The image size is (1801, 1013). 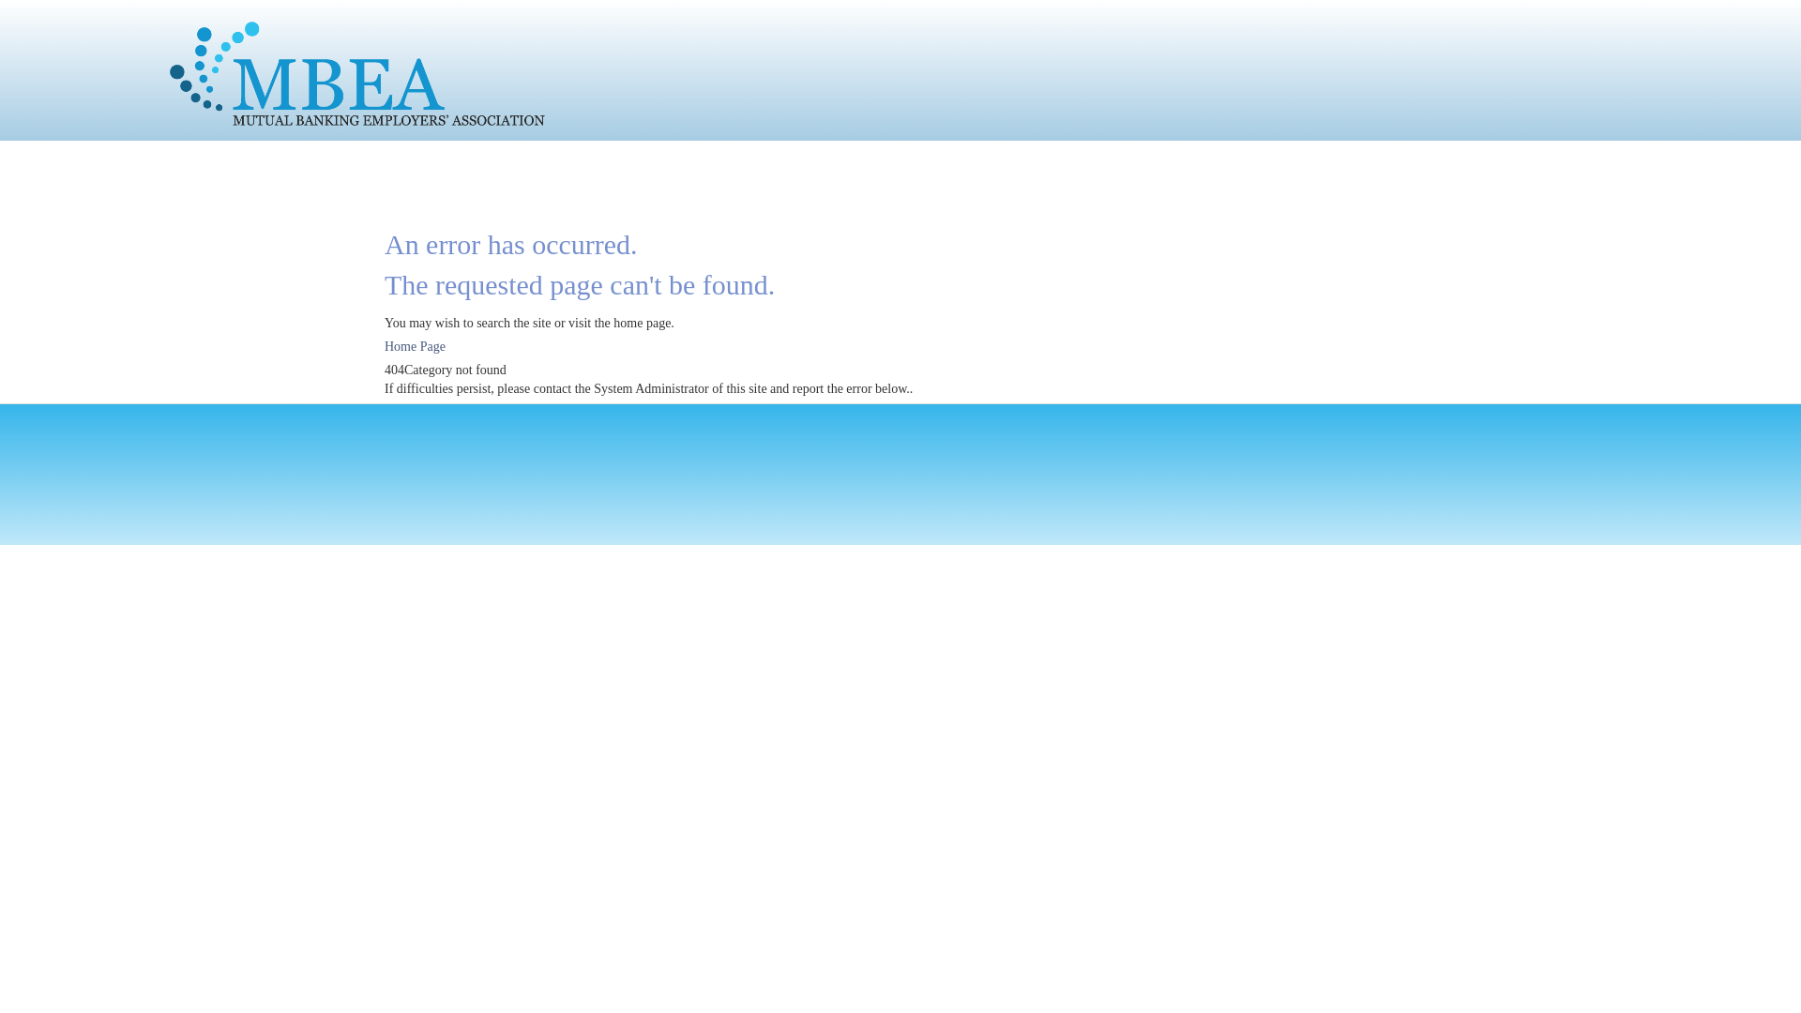 What do you see at coordinates (415, 347) in the screenshot?
I see `Home Page` at bounding box center [415, 347].